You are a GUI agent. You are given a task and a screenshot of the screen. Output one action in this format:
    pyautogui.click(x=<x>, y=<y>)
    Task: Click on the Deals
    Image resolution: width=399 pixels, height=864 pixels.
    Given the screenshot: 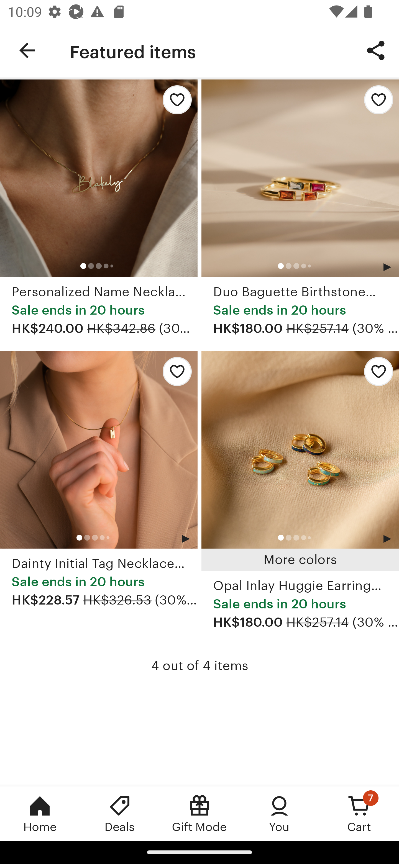 What is the action you would take?
    pyautogui.click(x=120, y=813)
    